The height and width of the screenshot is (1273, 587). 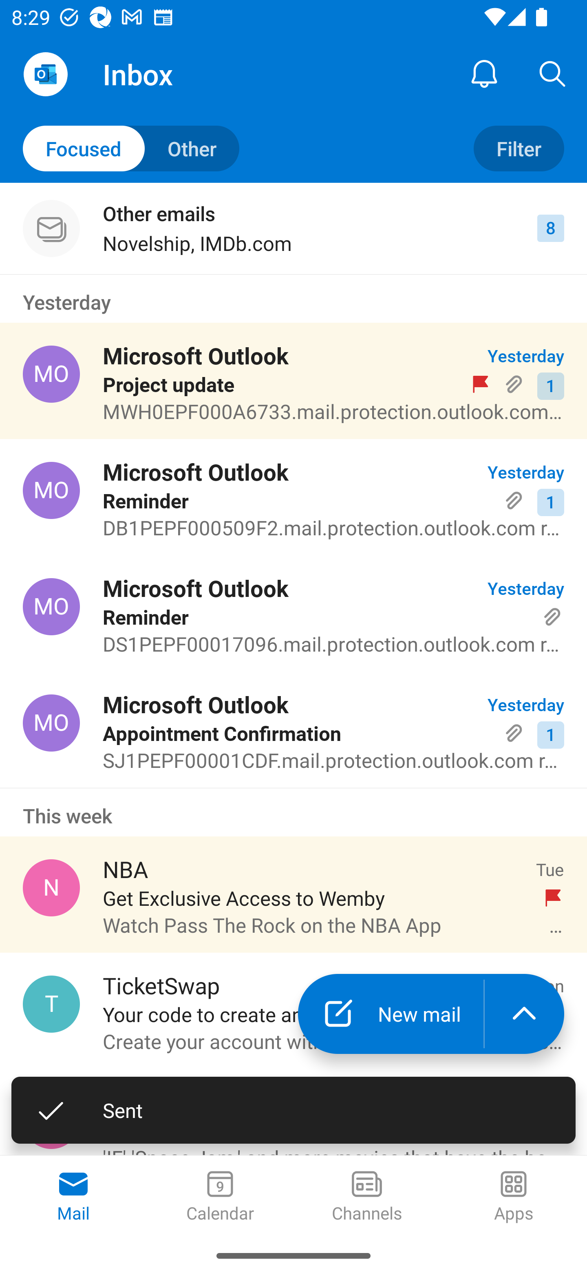 What do you see at coordinates (484, 73) in the screenshot?
I see `Notification Center` at bounding box center [484, 73].